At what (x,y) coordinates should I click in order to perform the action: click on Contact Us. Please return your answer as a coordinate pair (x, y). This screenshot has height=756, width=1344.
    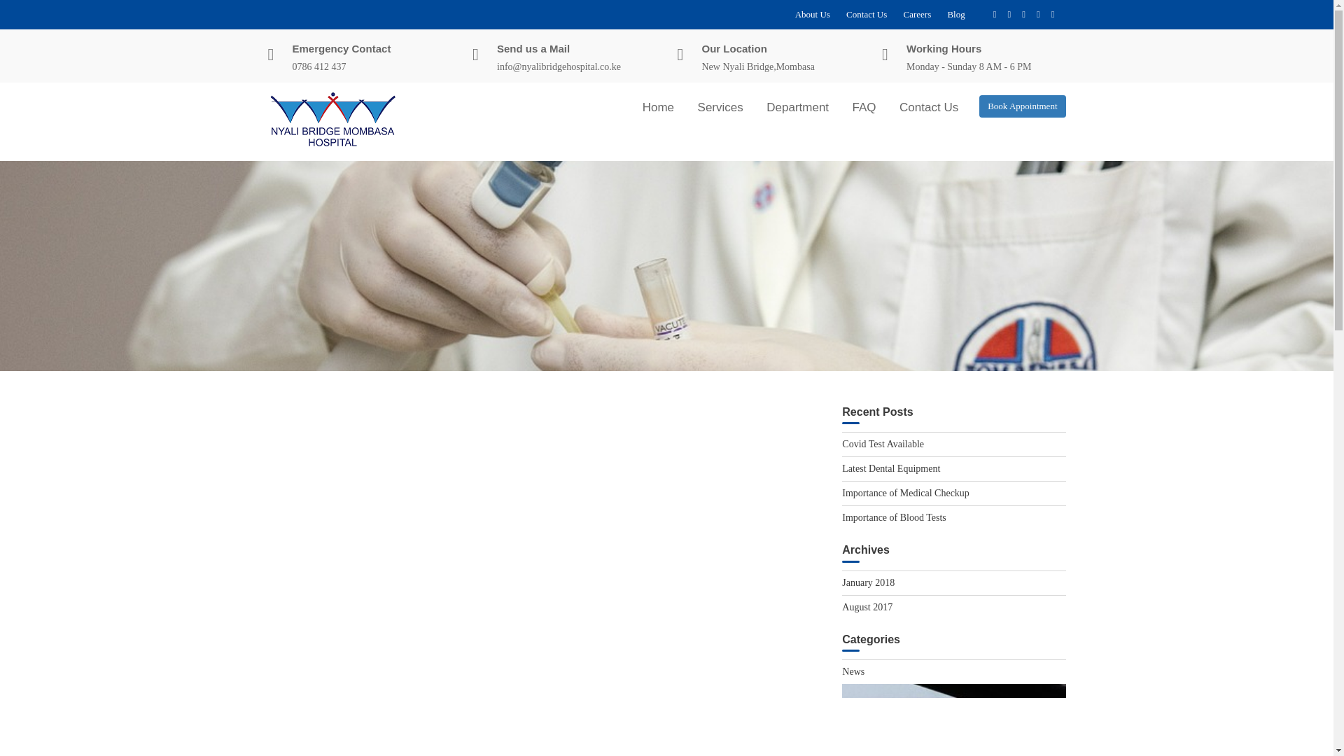
    Looking at the image, I should click on (867, 14).